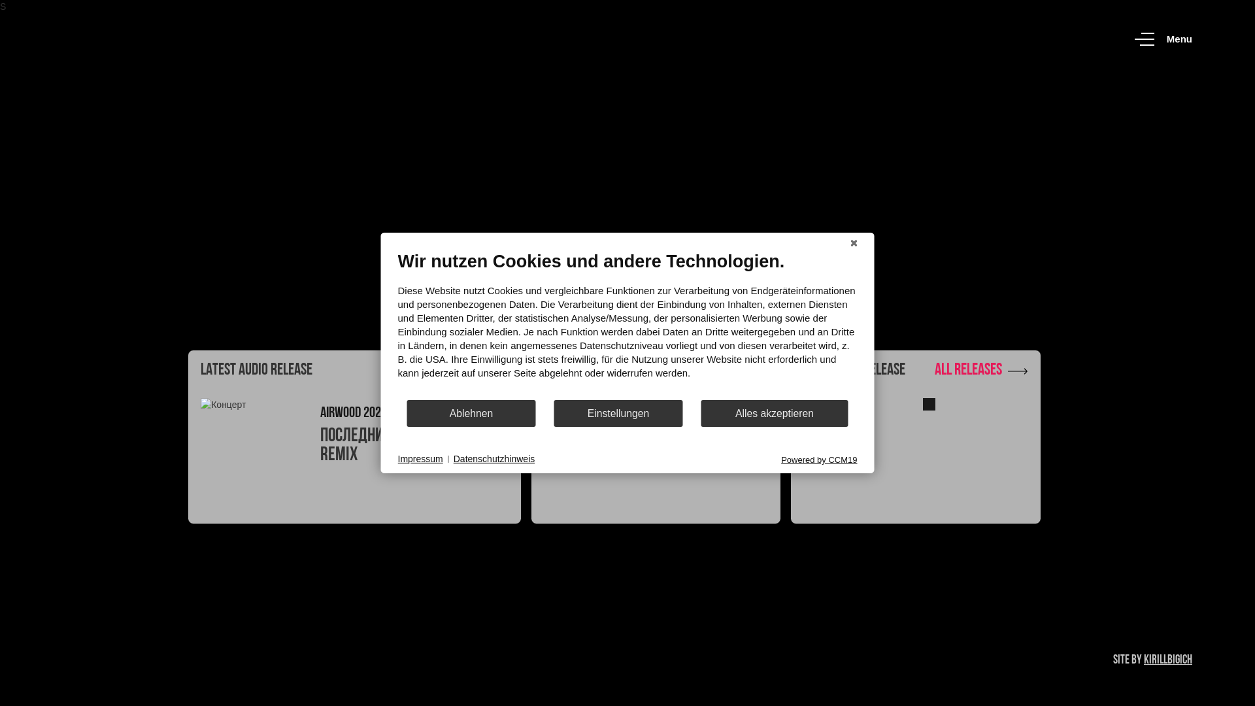  What do you see at coordinates (1153, 660) in the screenshot?
I see `Site by kirillbigich` at bounding box center [1153, 660].